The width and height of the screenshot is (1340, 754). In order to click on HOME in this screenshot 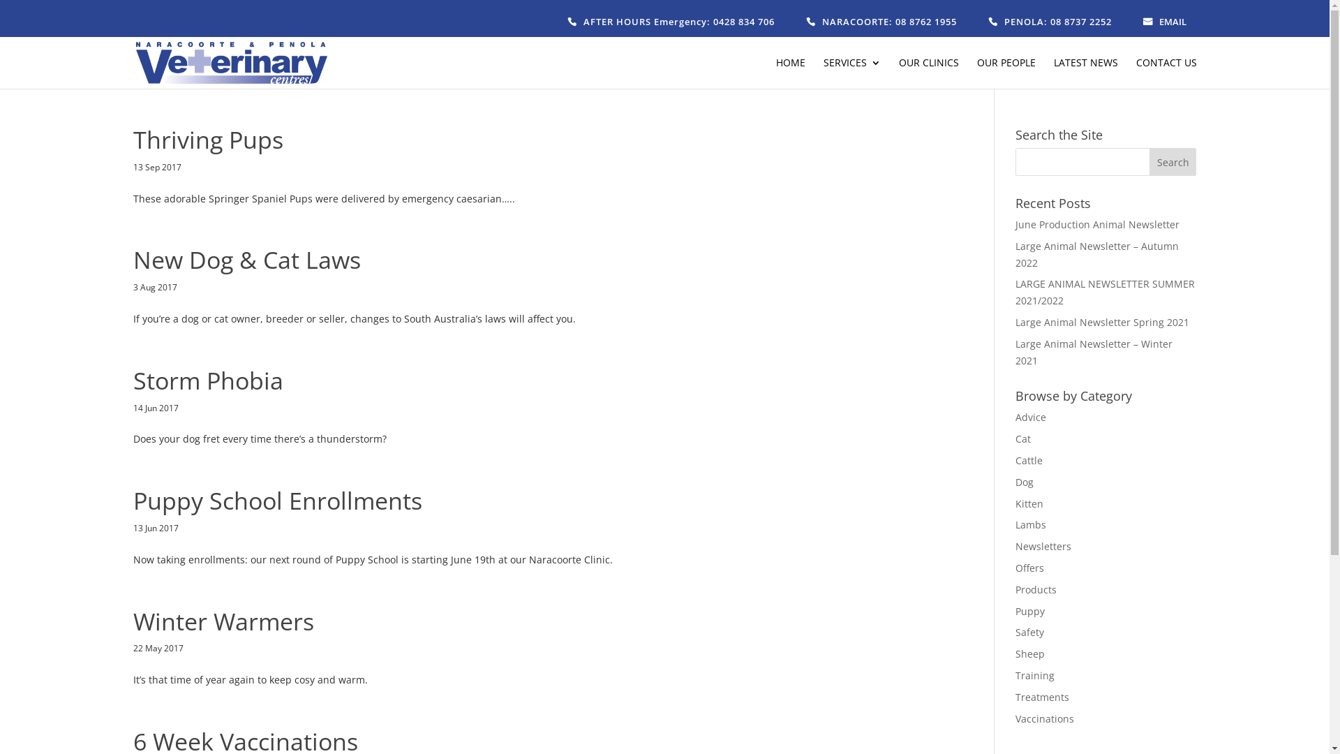, I will do `click(791, 73)`.